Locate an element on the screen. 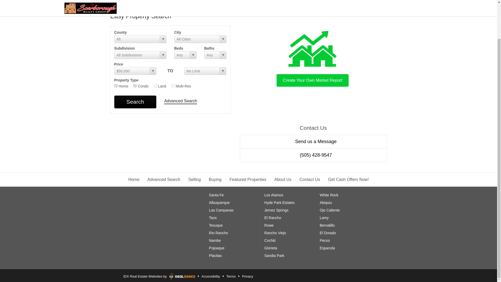 The image size is (501, 282). Featured Properties is located at coordinates (248, 179).